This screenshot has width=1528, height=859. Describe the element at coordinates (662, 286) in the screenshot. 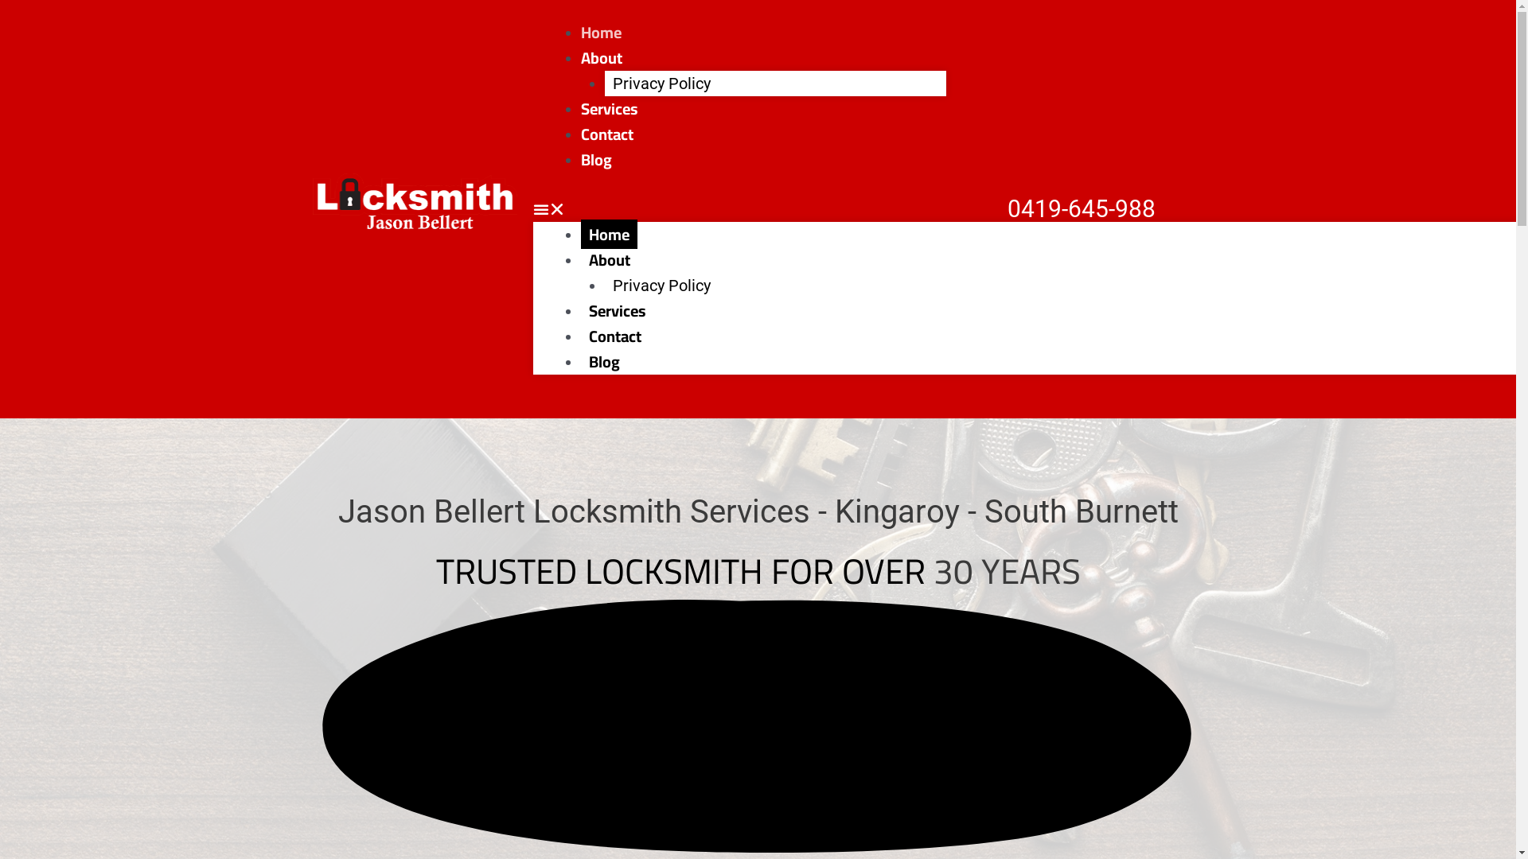

I see `Privacy Policy` at that location.